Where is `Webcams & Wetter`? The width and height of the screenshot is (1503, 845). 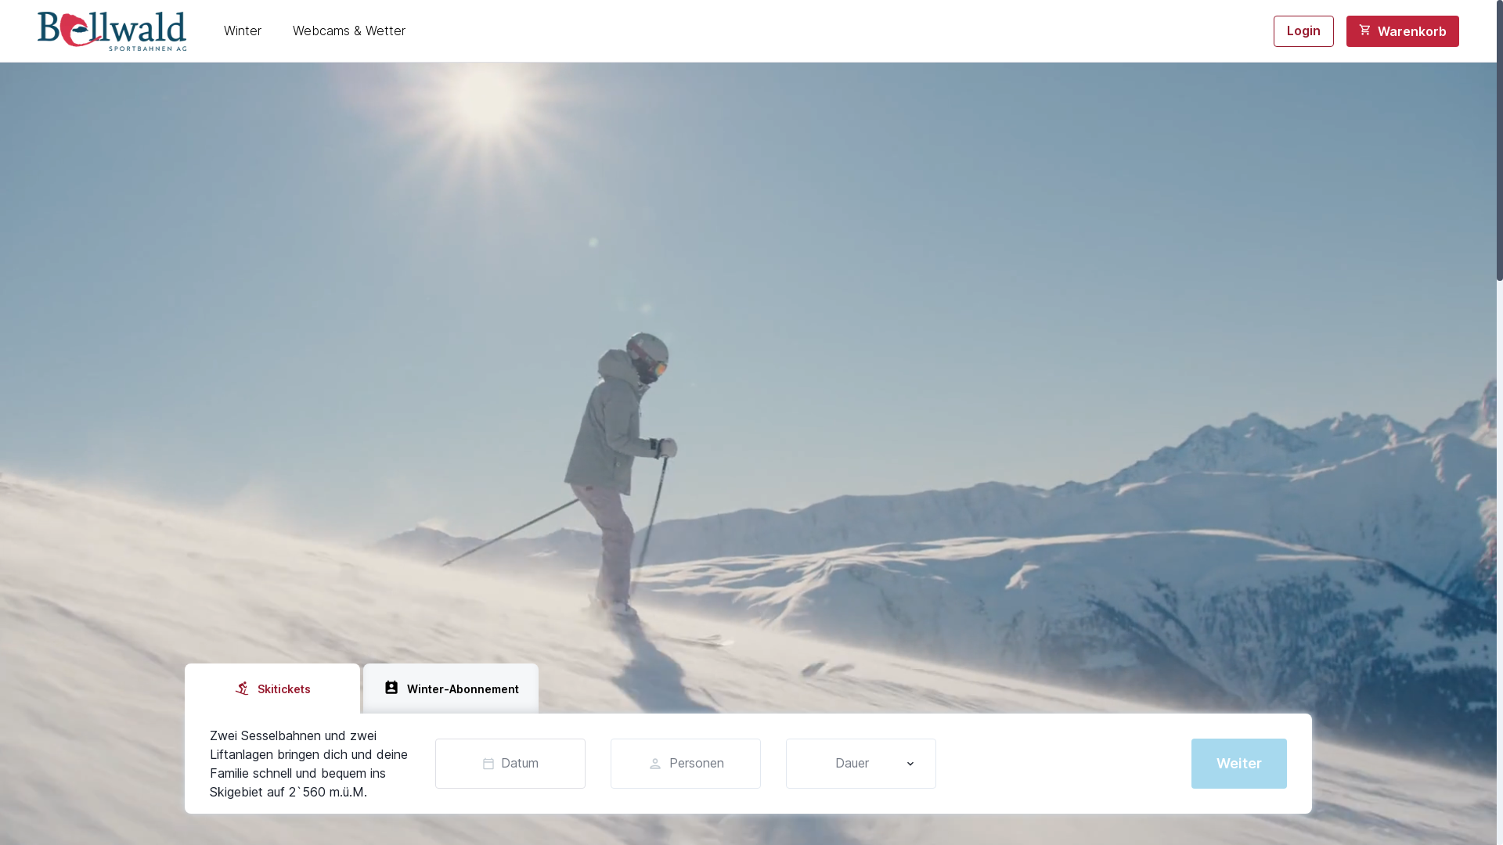 Webcams & Wetter is located at coordinates (349, 31).